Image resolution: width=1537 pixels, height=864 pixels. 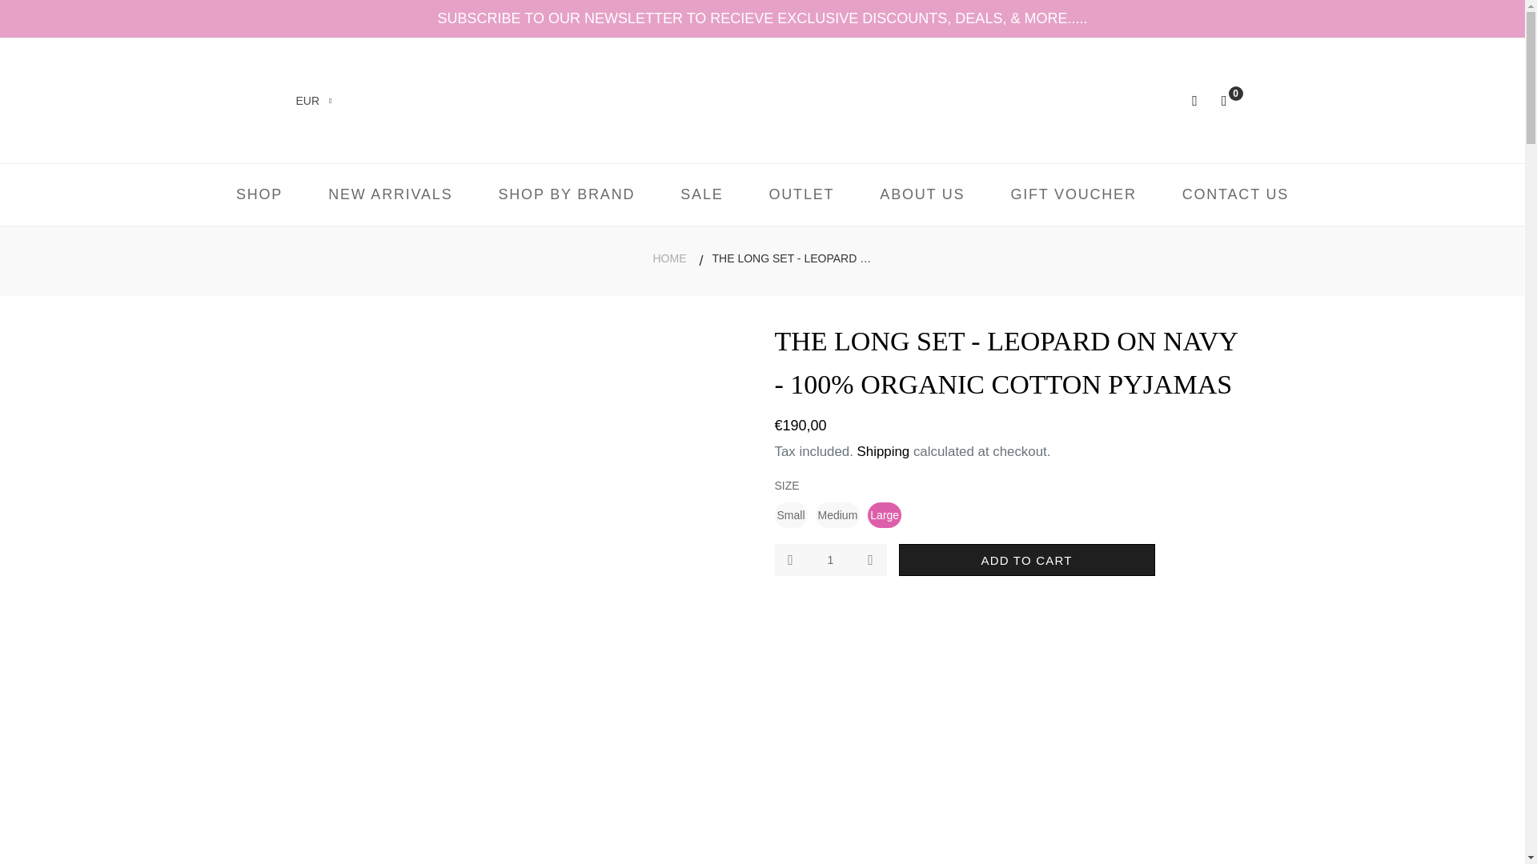 I want to click on Home, so click(x=668, y=258).